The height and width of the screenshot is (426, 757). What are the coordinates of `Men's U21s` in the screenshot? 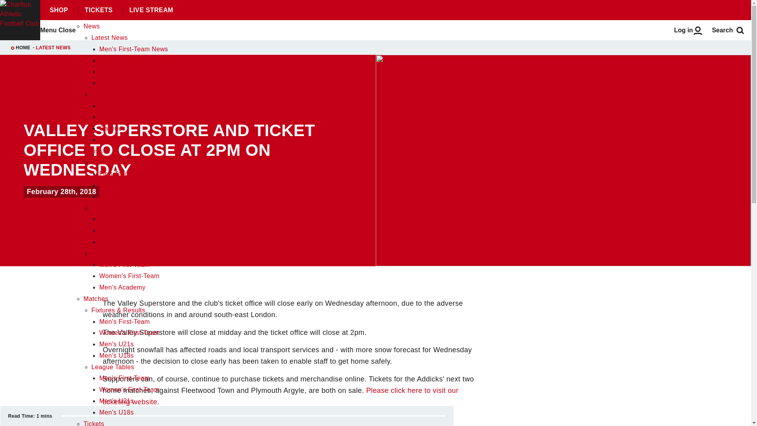 It's located at (116, 401).